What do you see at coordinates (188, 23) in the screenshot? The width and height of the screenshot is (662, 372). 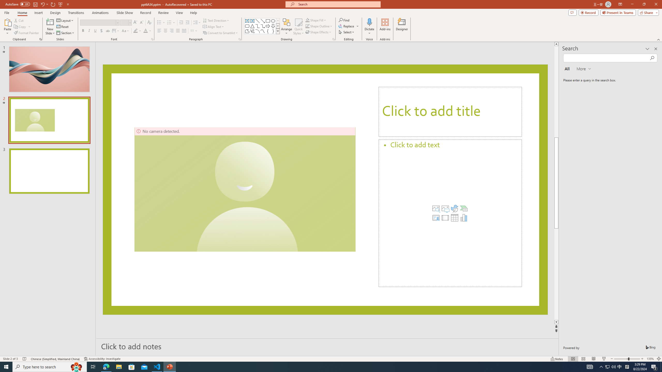 I see `Increase Indent` at bounding box center [188, 23].